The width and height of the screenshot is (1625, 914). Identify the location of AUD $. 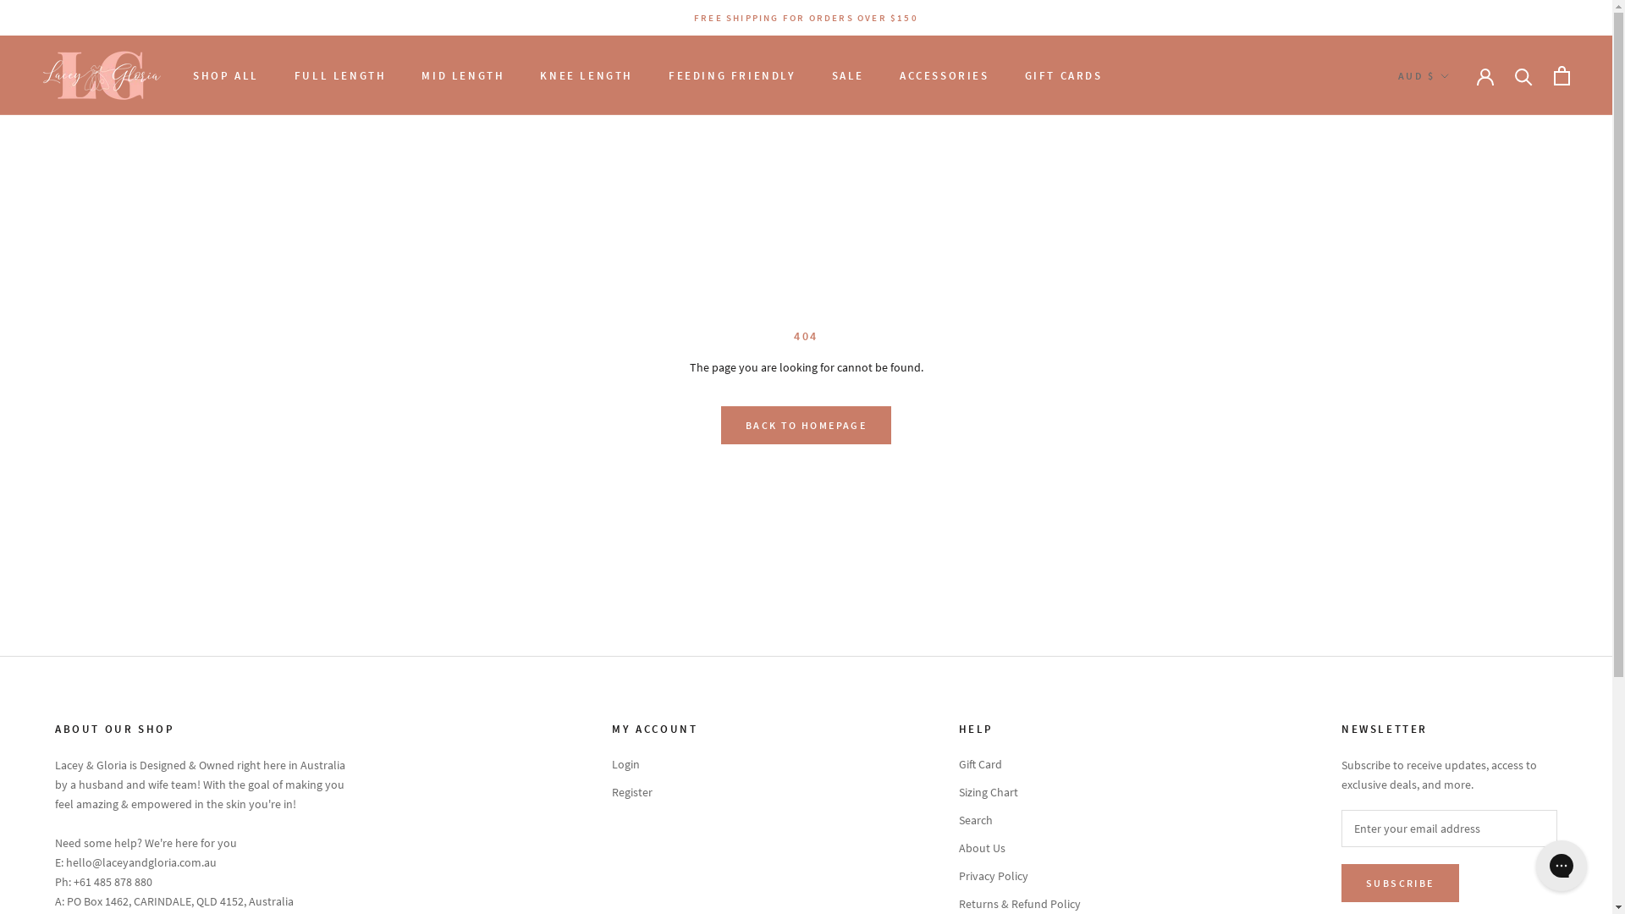
(1424, 76).